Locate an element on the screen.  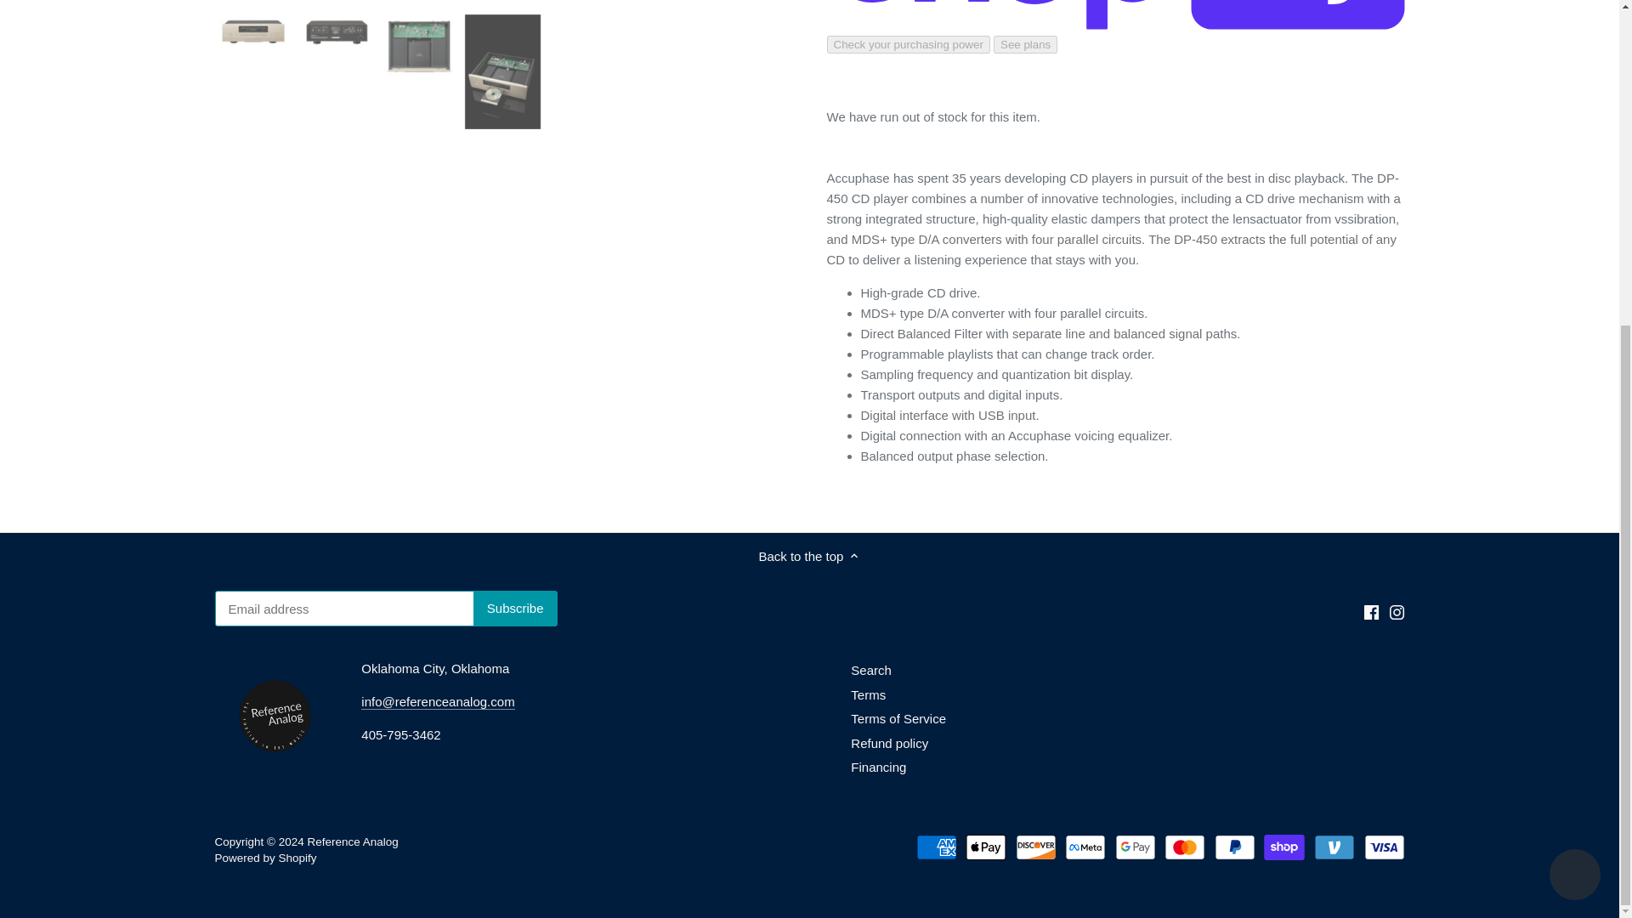
PayPal is located at coordinates (1234, 847).